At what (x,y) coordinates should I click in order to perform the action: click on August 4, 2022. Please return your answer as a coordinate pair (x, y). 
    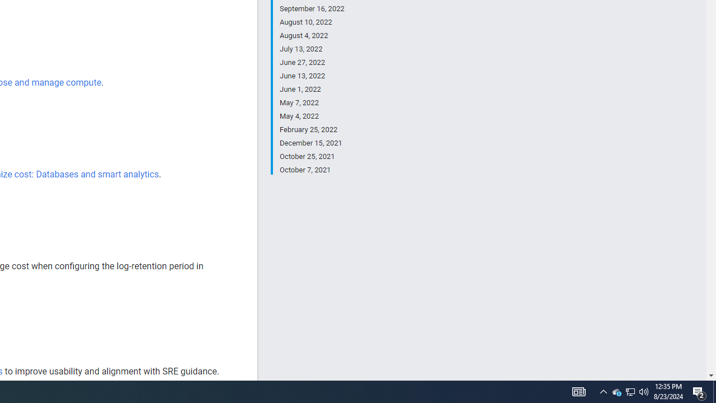
    Looking at the image, I should click on (312, 36).